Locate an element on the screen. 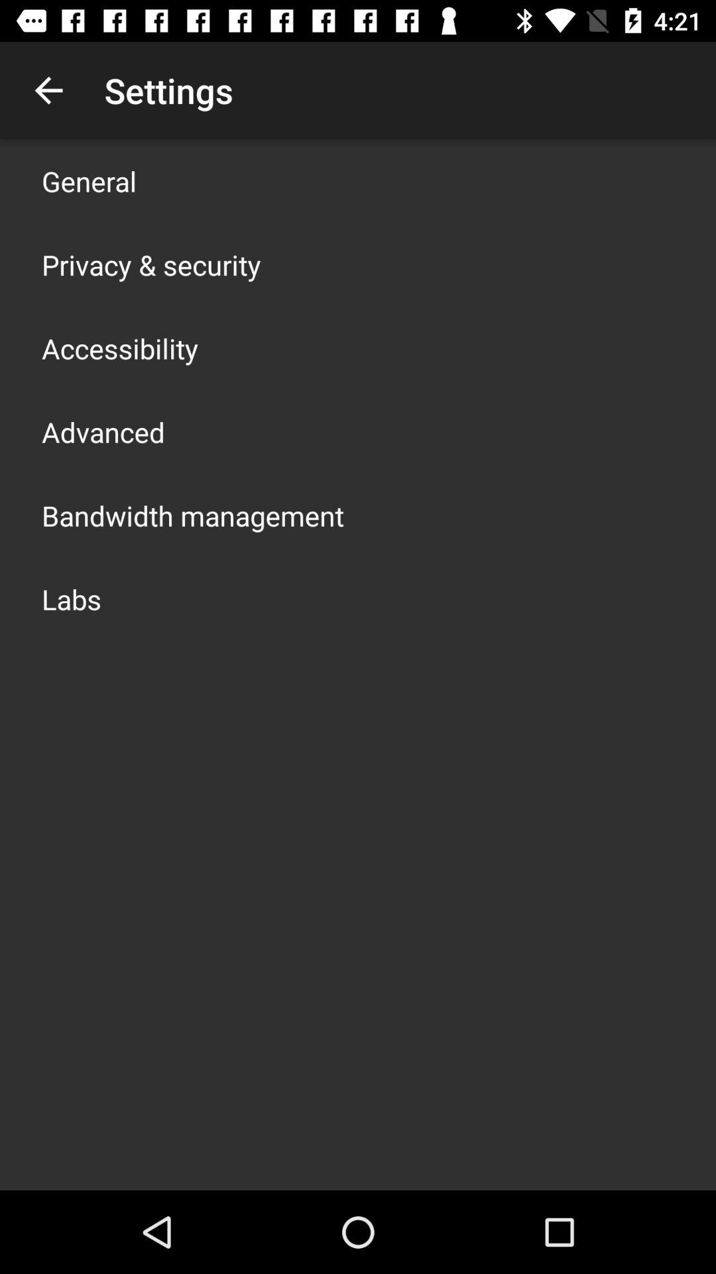  swipe to advanced icon is located at coordinates (103, 431).